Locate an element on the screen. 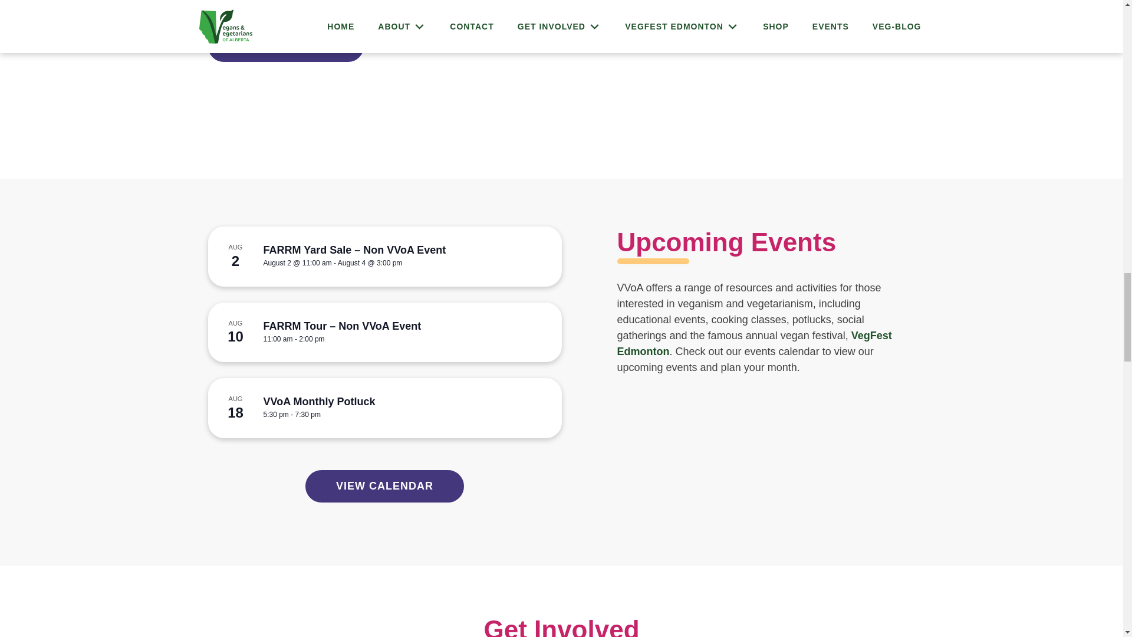 This screenshot has width=1132, height=637. VVoA Monthly Potluck is located at coordinates (318, 402).